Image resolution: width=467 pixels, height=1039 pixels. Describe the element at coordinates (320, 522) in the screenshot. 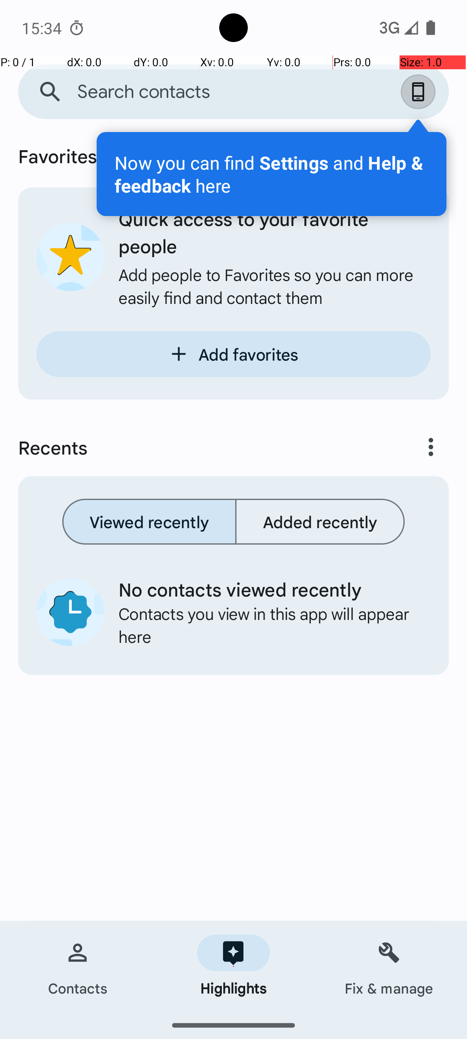

I see `Added recently` at that location.